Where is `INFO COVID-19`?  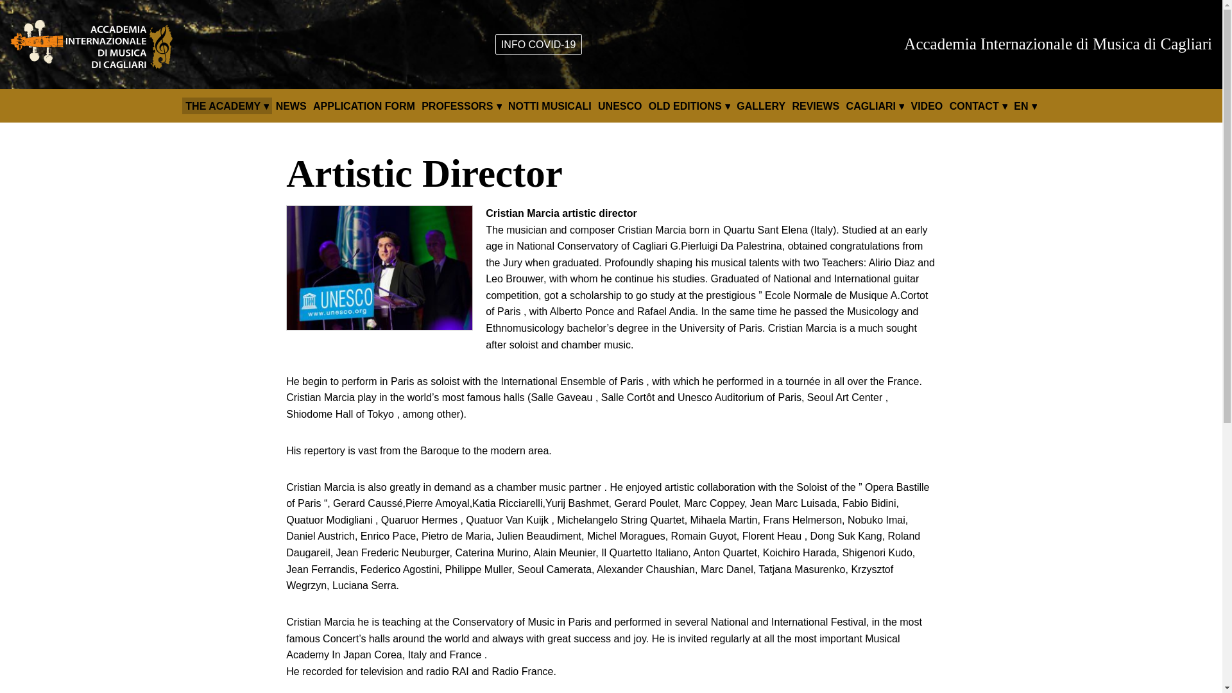
INFO COVID-19 is located at coordinates (538, 45).